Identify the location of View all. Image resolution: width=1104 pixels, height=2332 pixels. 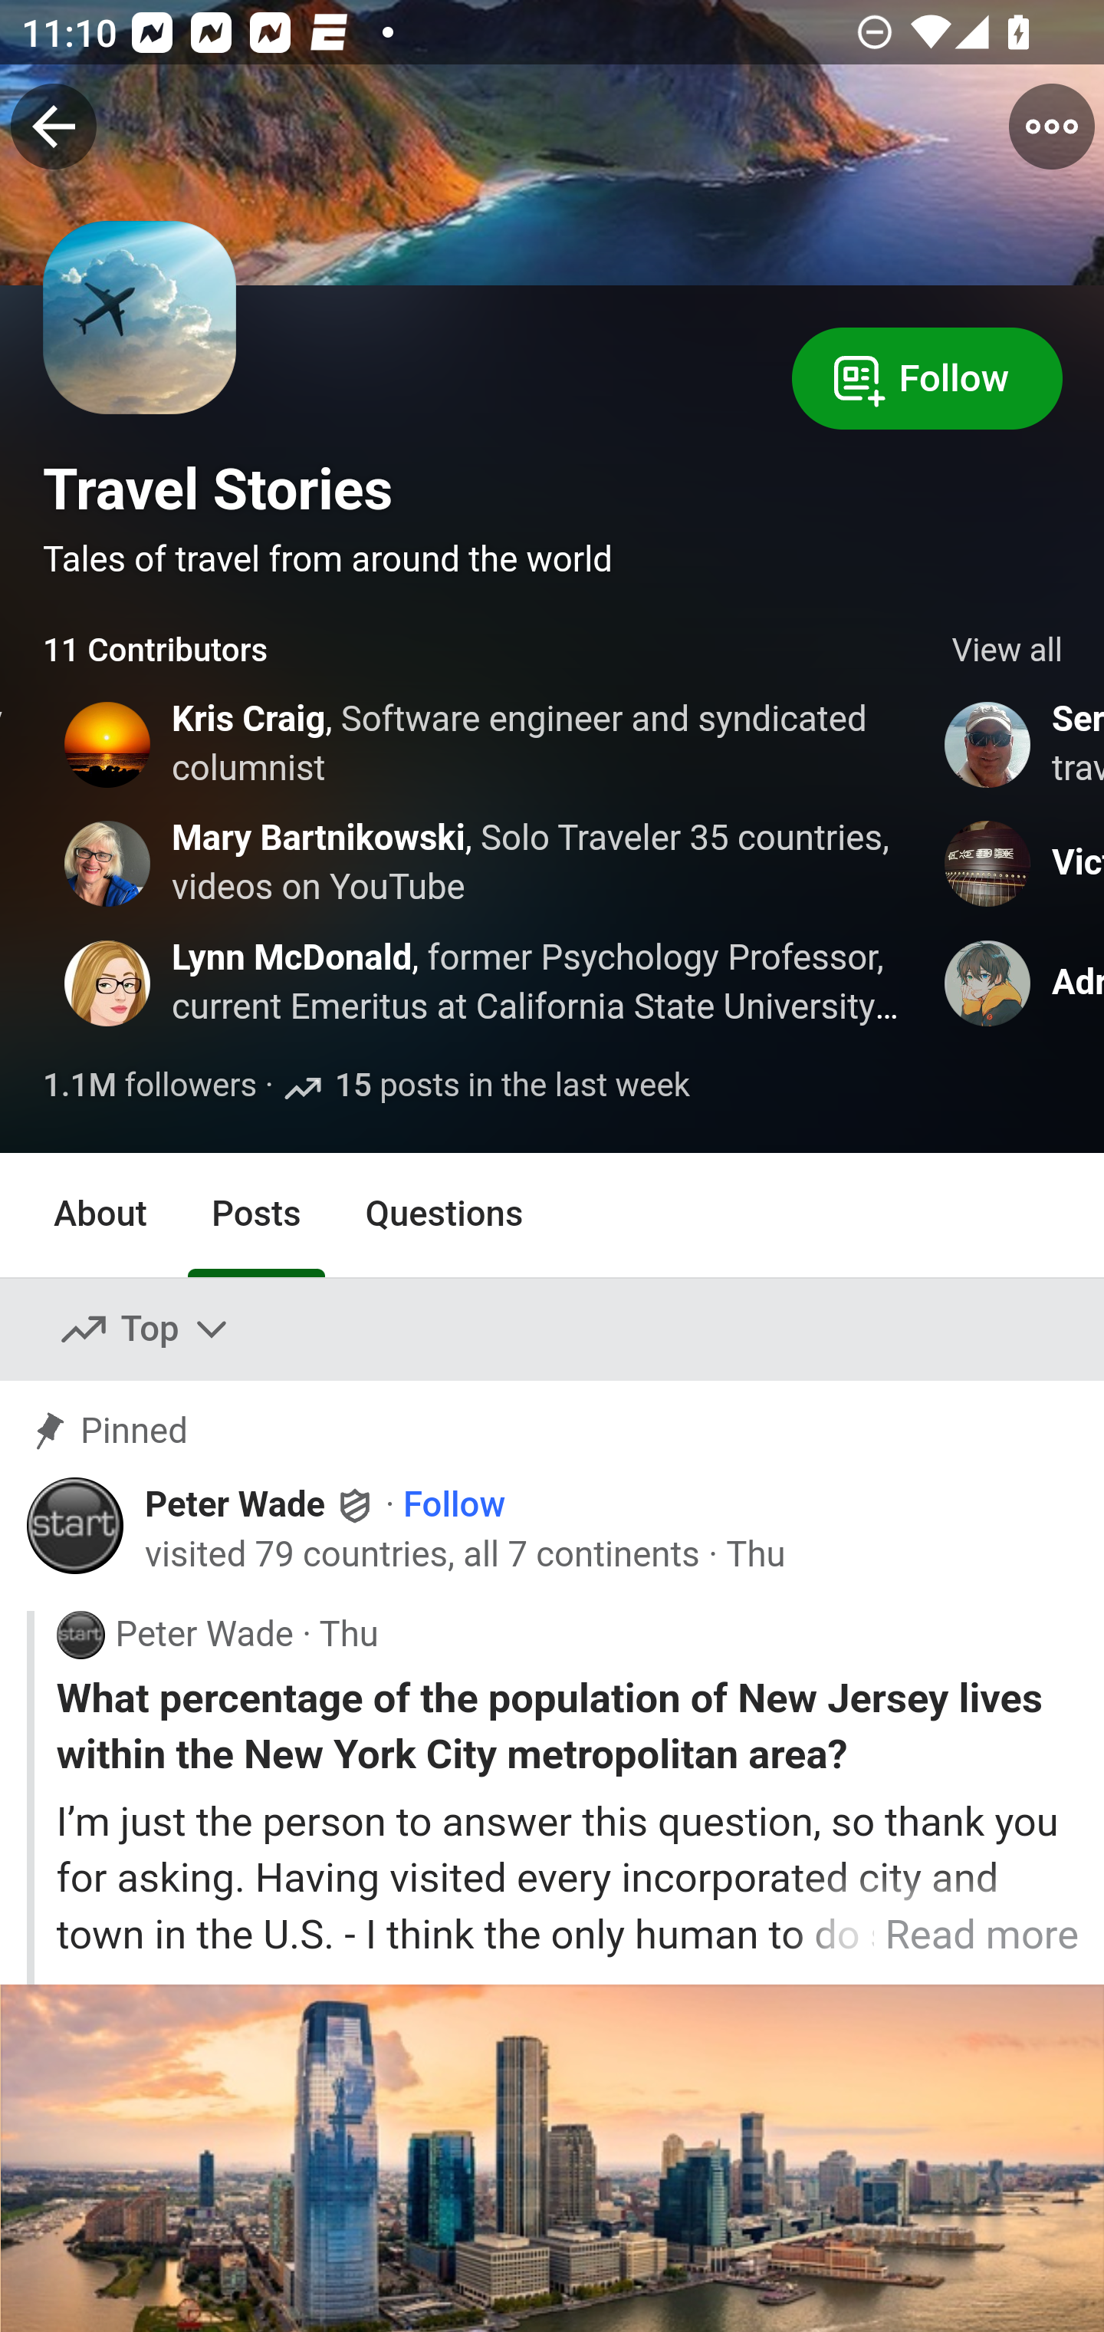
(1007, 651).